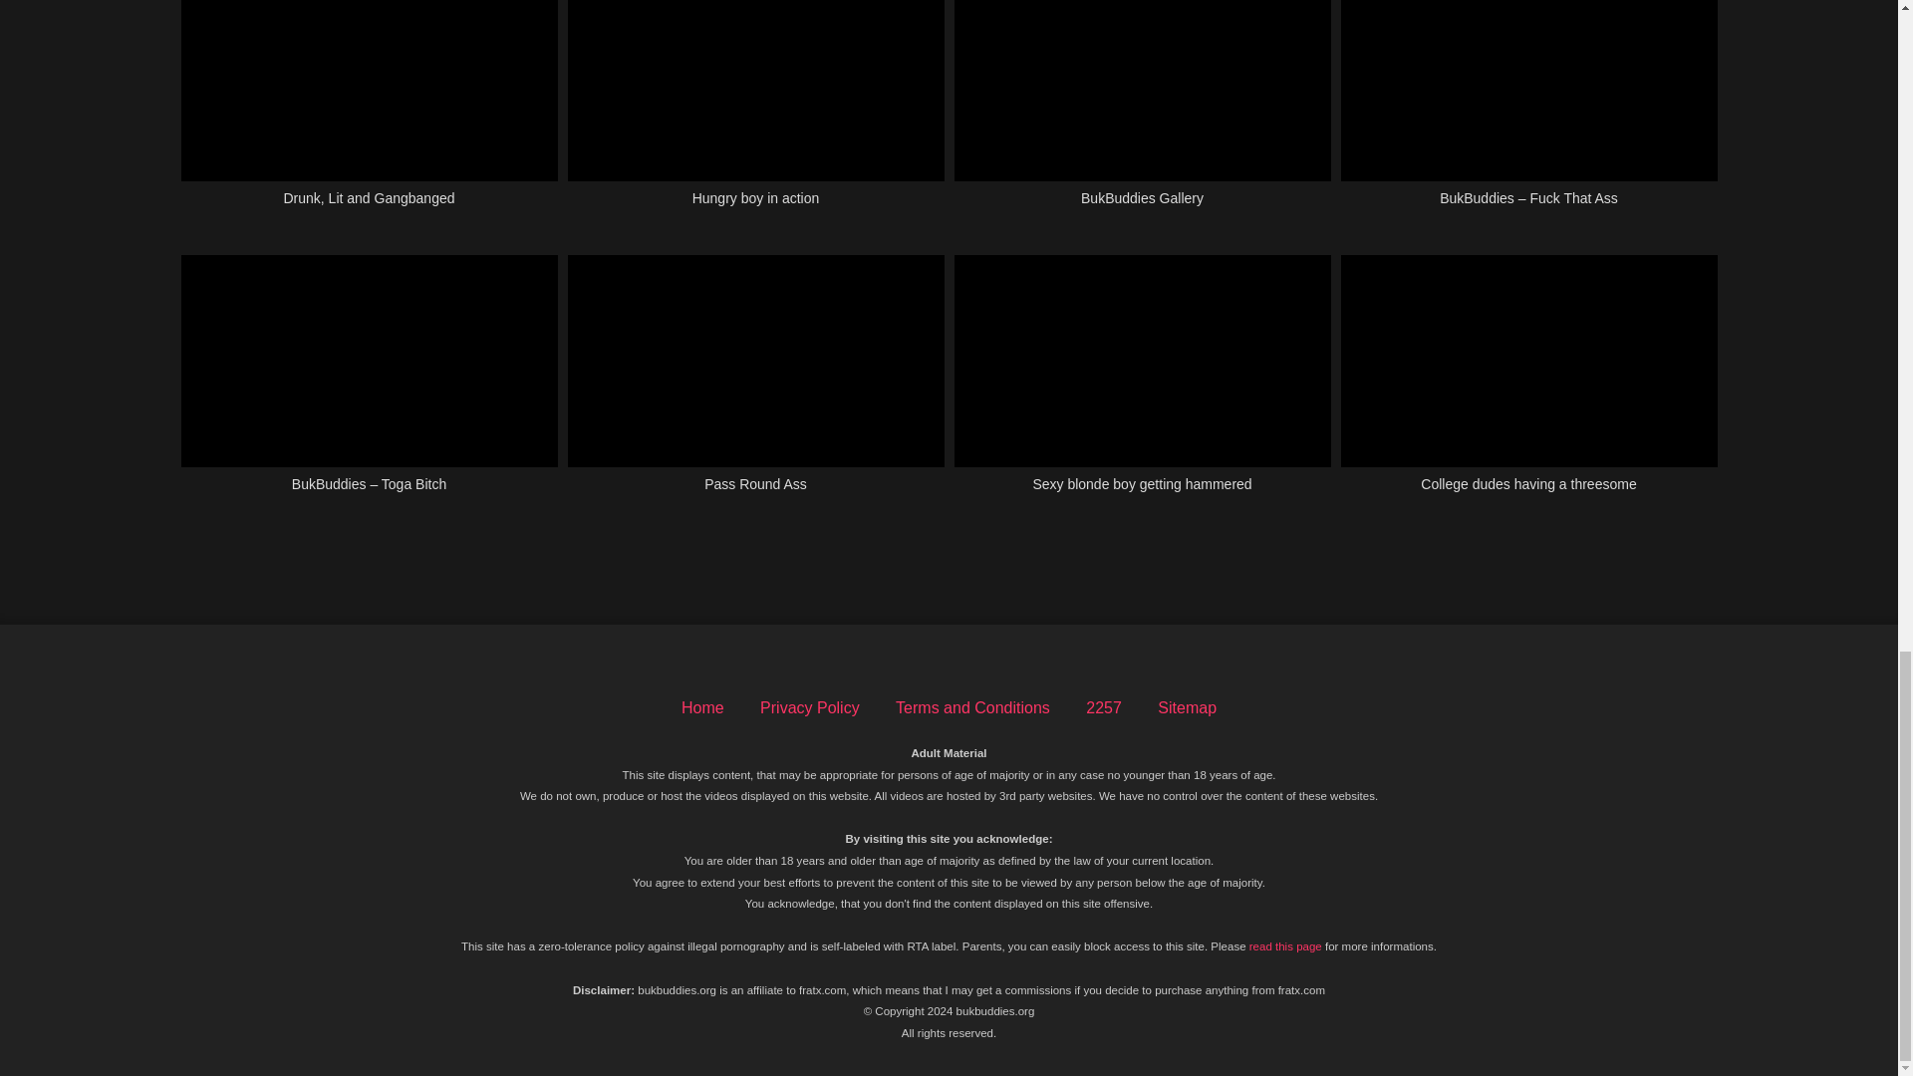 The width and height of the screenshot is (1913, 1076). Describe the element at coordinates (756, 116) in the screenshot. I see `Hungry boy in action` at that location.